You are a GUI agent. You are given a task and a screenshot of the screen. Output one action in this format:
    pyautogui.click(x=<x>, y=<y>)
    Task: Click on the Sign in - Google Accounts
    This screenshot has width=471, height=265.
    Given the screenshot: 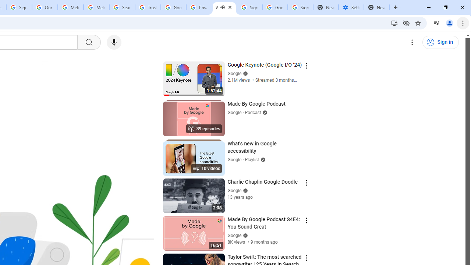 What is the action you would take?
    pyautogui.click(x=249, y=7)
    